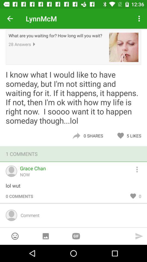 The image size is (147, 262). Describe the element at coordinates (15, 236) in the screenshot. I see `add an emoji` at that location.